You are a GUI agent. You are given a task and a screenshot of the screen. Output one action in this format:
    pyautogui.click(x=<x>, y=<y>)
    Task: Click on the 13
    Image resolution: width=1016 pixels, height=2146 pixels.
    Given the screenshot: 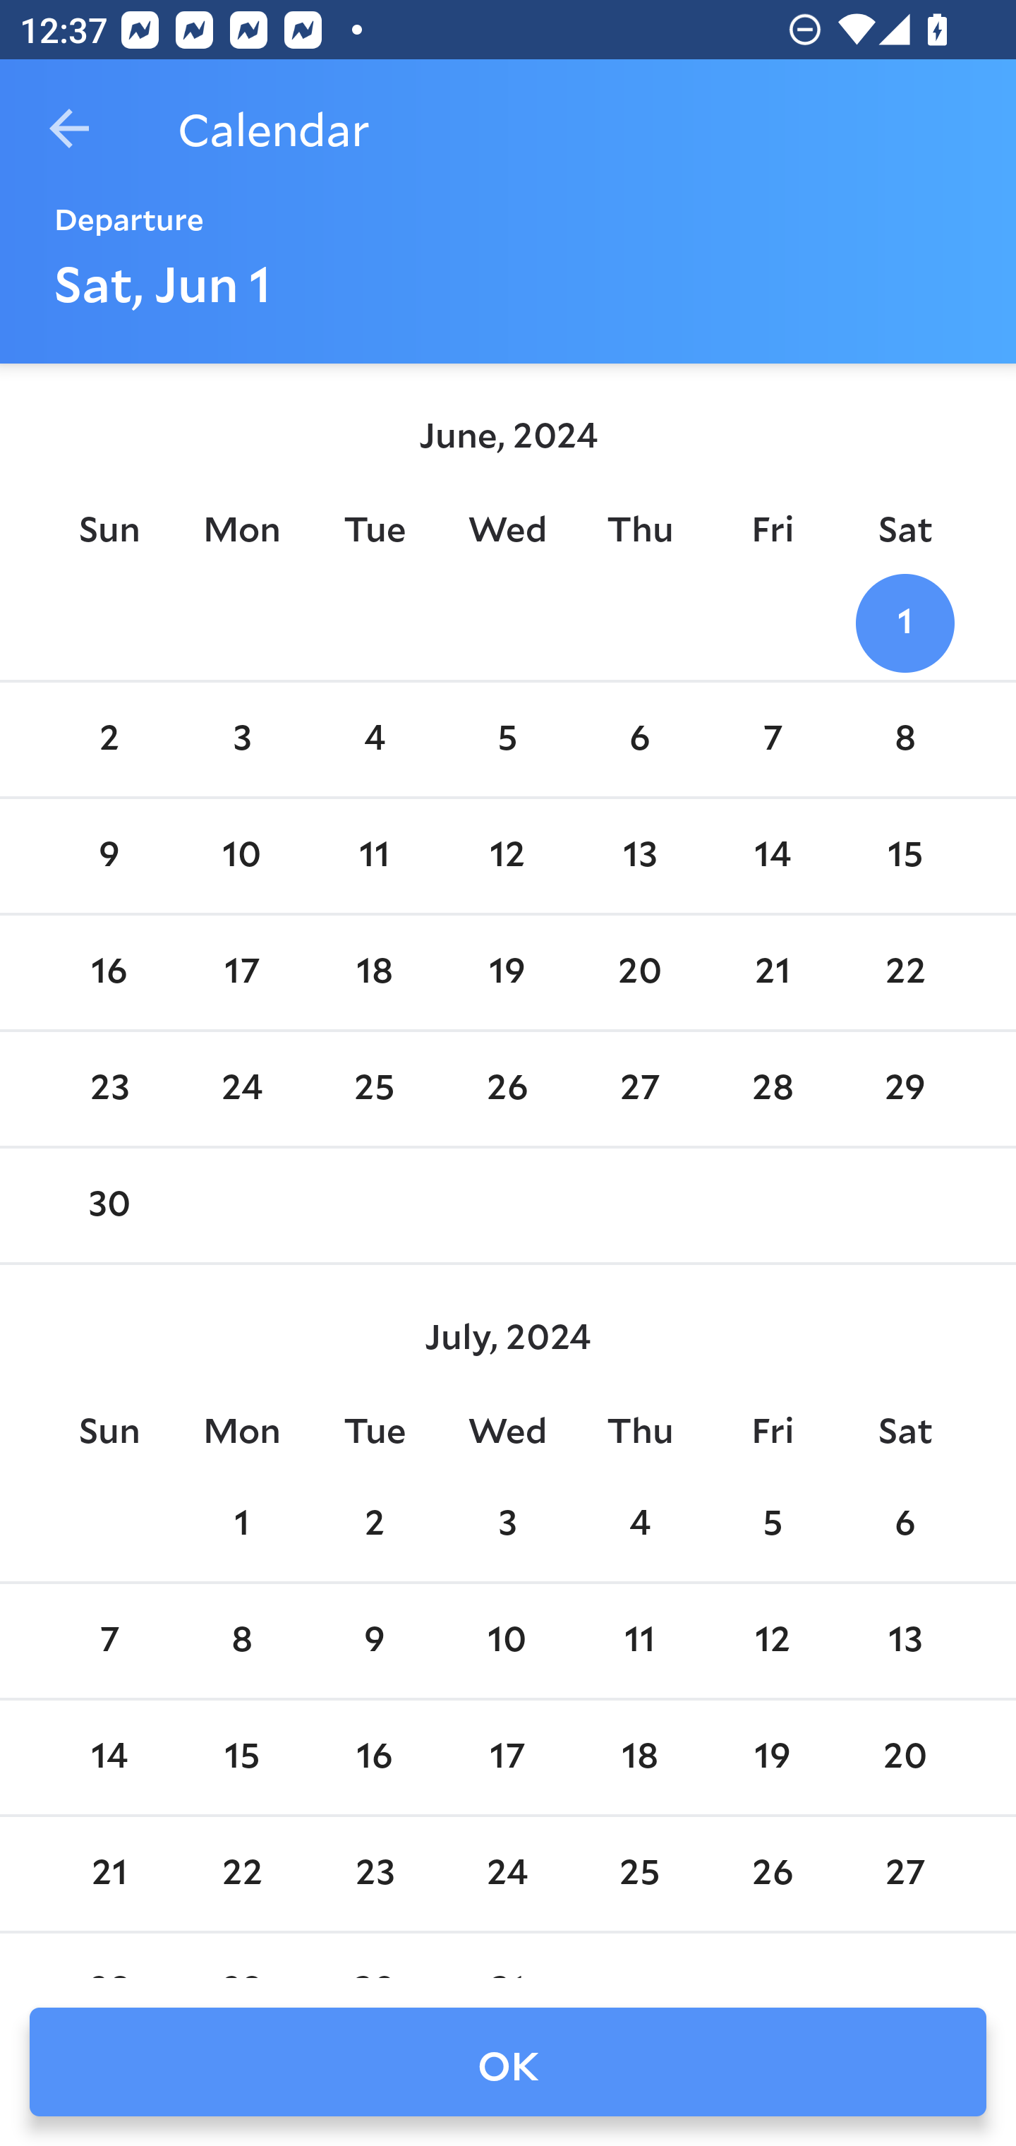 What is the action you would take?
    pyautogui.click(x=639, y=856)
    